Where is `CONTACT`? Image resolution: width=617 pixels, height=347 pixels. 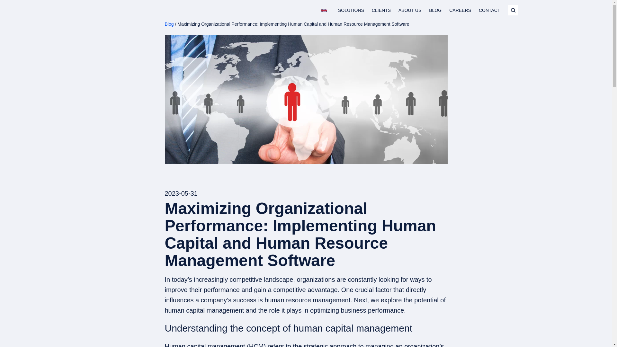 CONTACT is located at coordinates (489, 10).